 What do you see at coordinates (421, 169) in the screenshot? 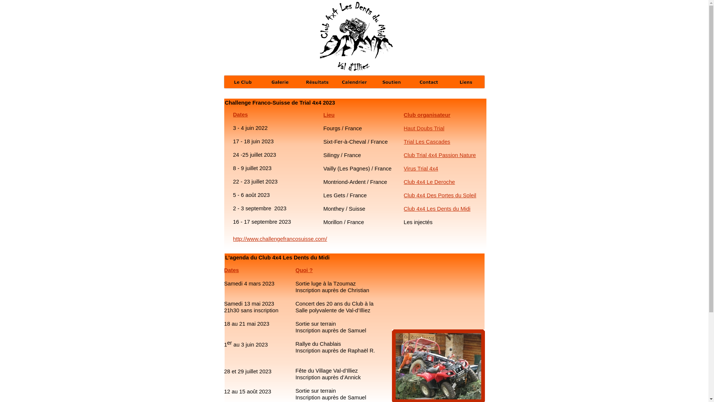
I see `Virus Trial 4x4` at bounding box center [421, 169].